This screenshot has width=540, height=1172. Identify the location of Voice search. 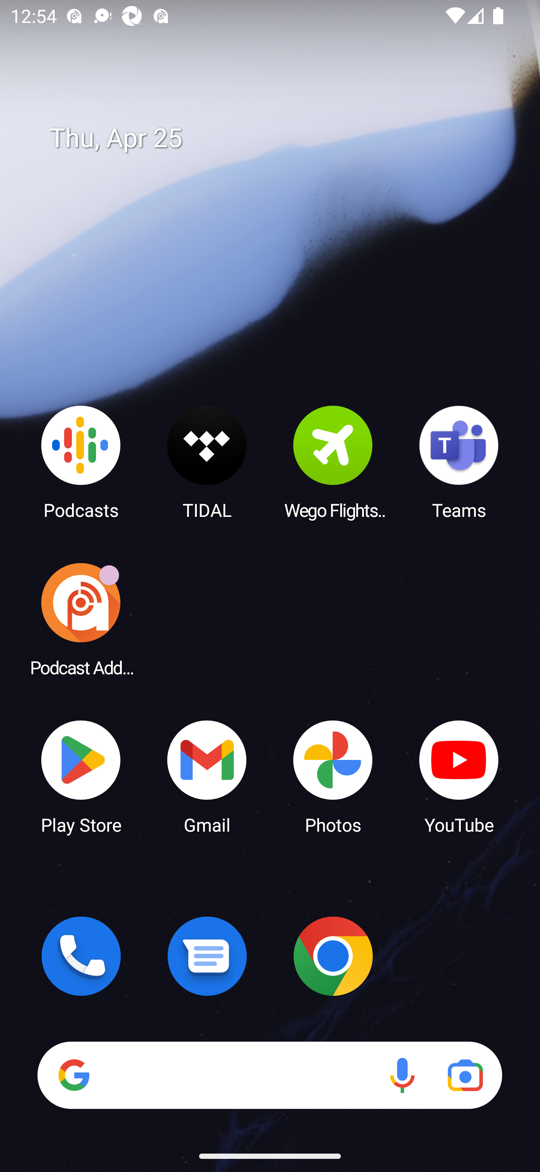
(402, 1075).